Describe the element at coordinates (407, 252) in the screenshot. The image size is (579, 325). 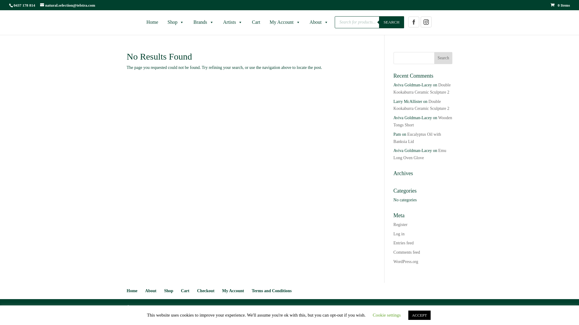
I see `Comments feed` at that location.